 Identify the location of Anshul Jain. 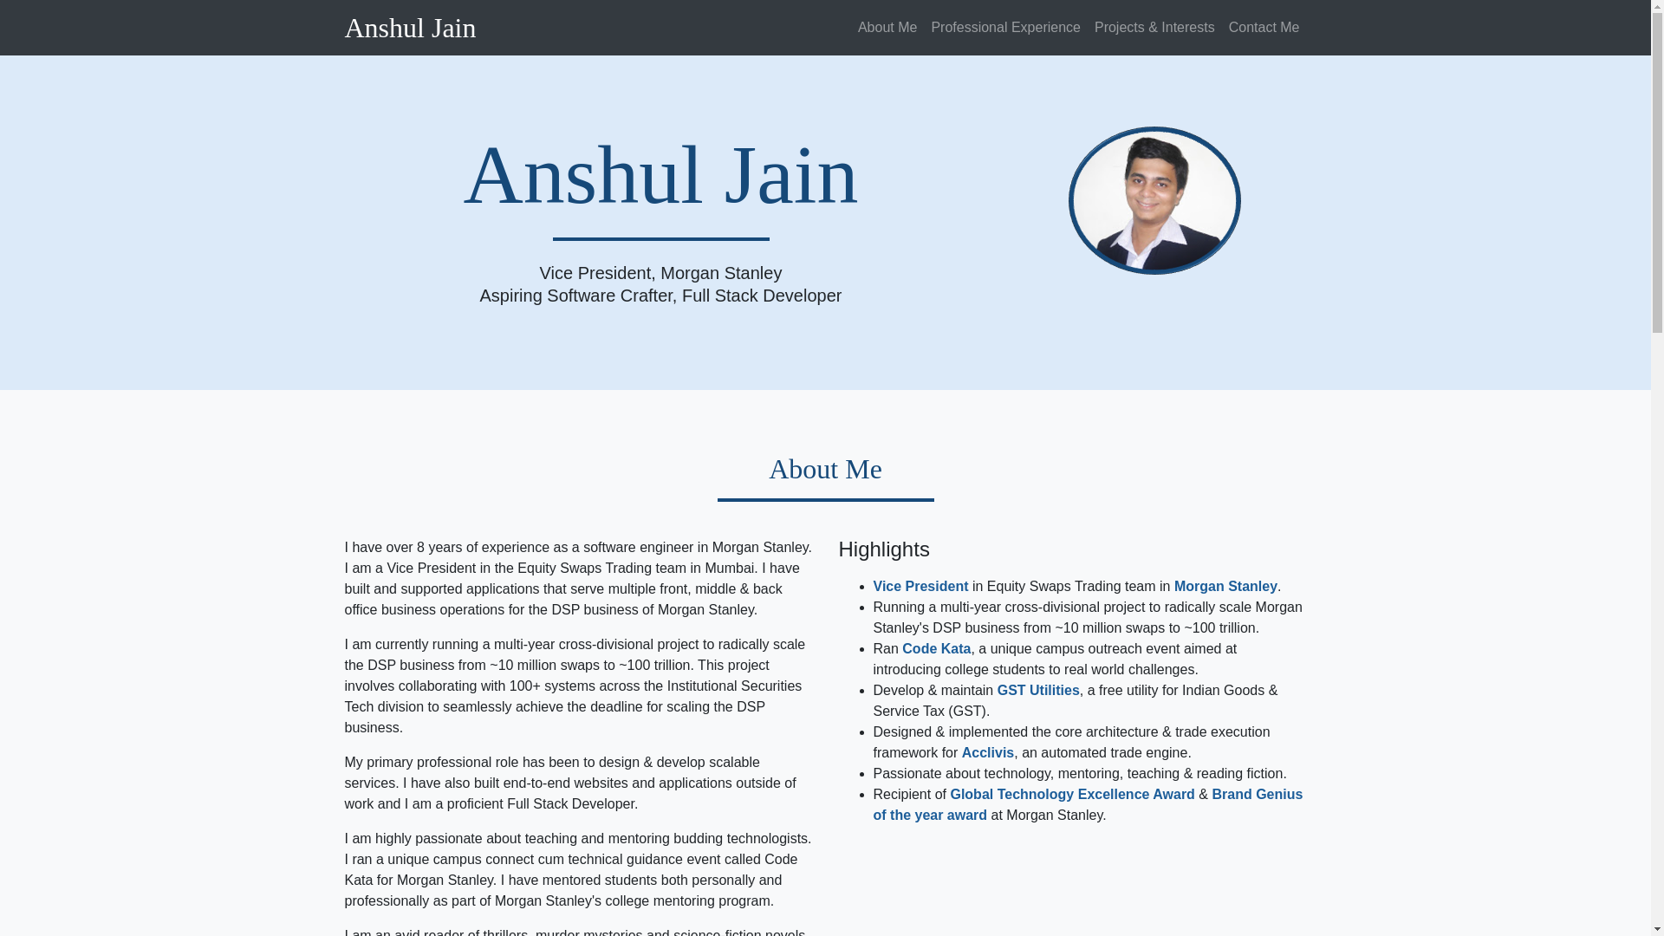
(410, 28).